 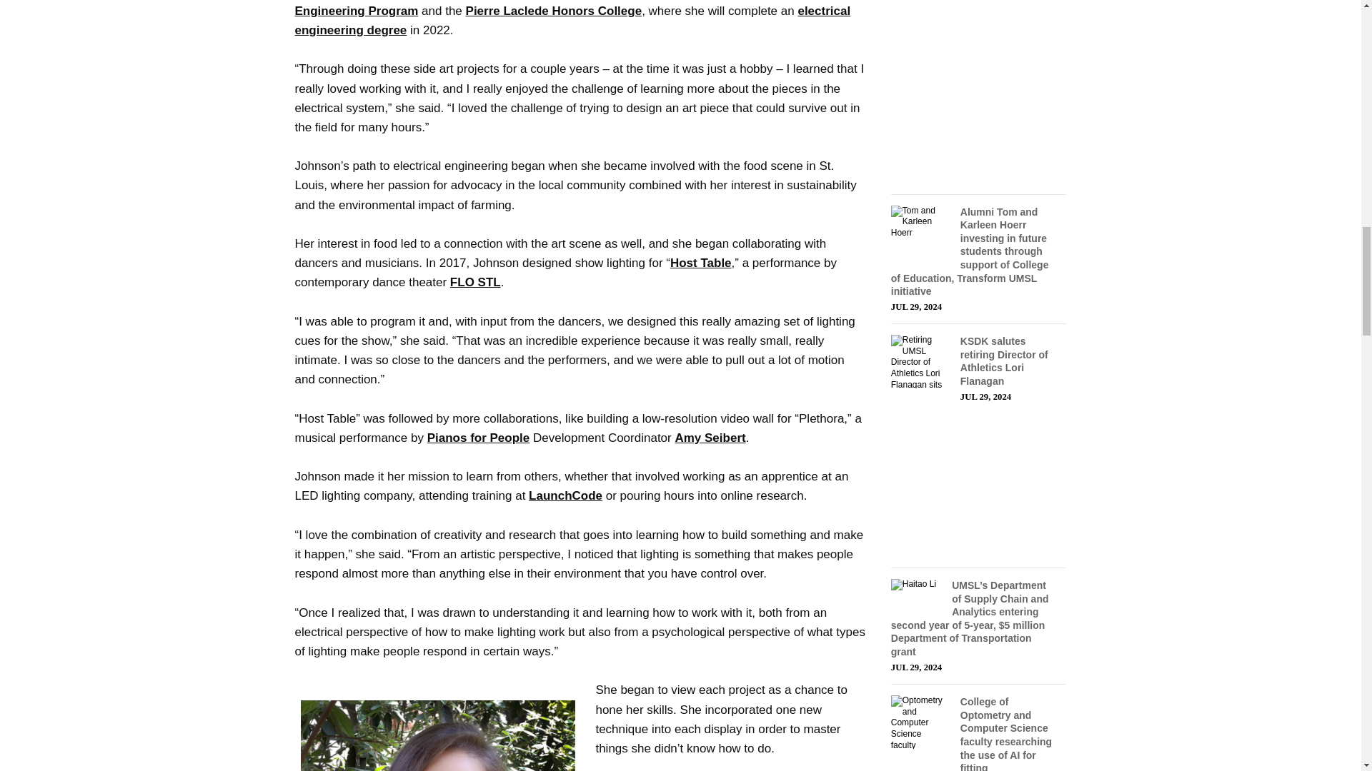 What do you see at coordinates (565, 495) in the screenshot?
I see `LaunchCode` at bounding box center [565, 495].